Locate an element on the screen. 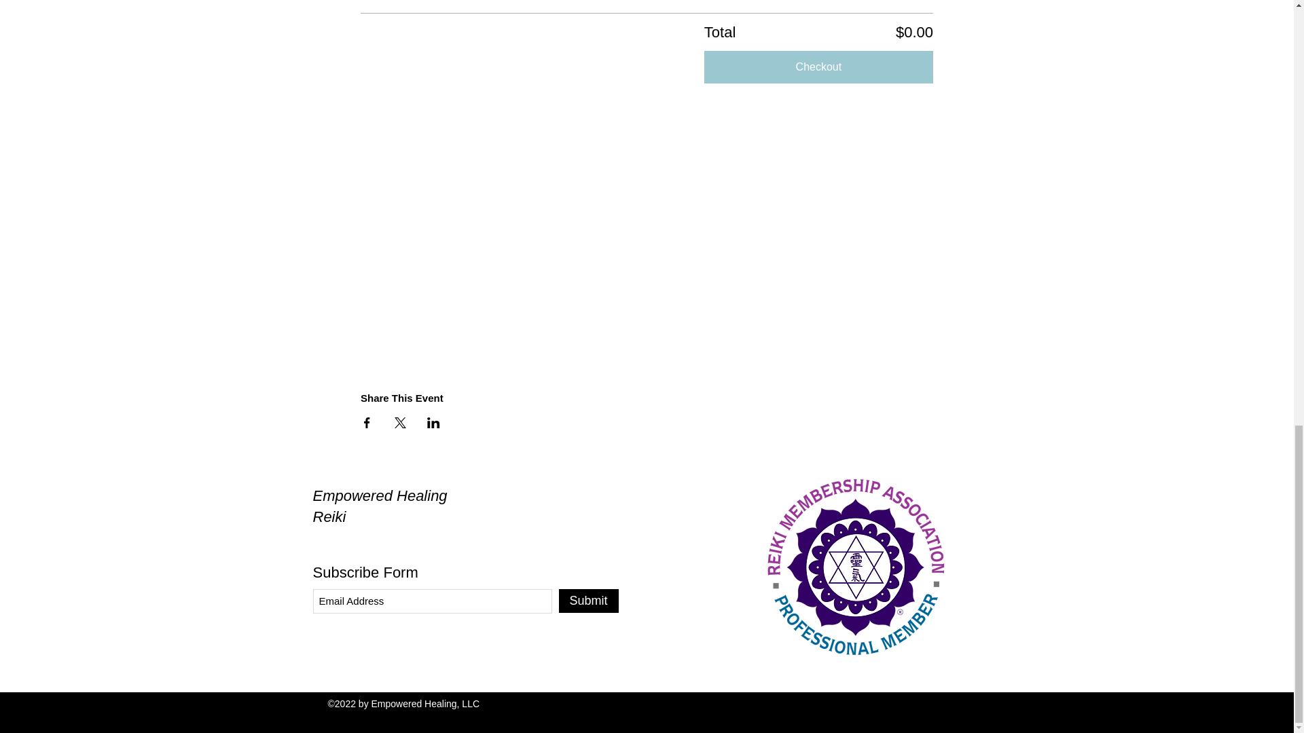 The height and width of the screenshot is (733, 1304). Submit is located at coordinates (588, 601).